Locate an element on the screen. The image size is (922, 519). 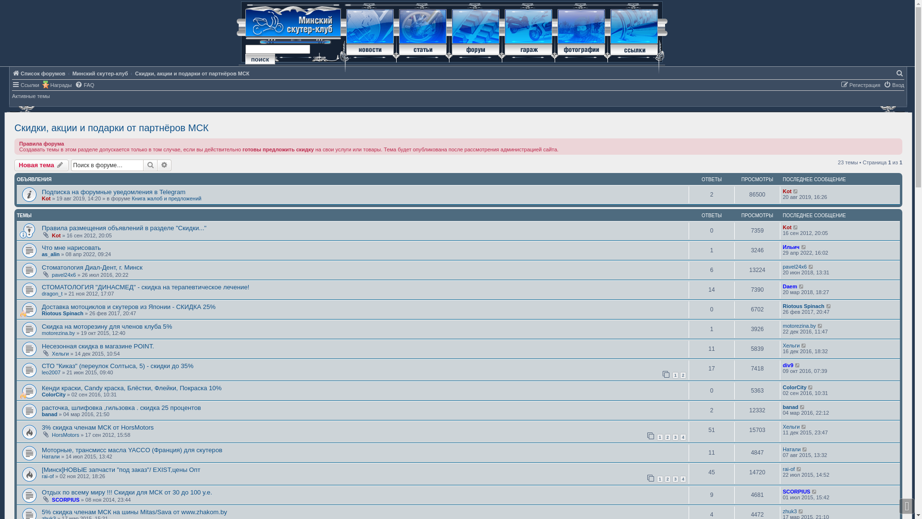
SCORPIUS is located at coordinates (796, 492).